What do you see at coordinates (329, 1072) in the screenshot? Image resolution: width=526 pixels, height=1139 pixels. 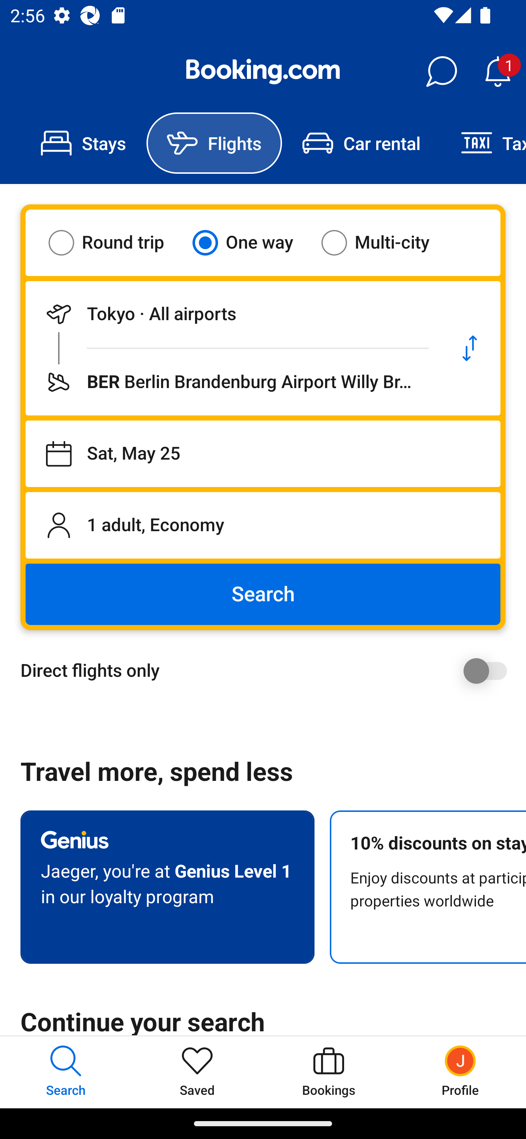 I see `Bookings` at bounding box center [329, 1072].